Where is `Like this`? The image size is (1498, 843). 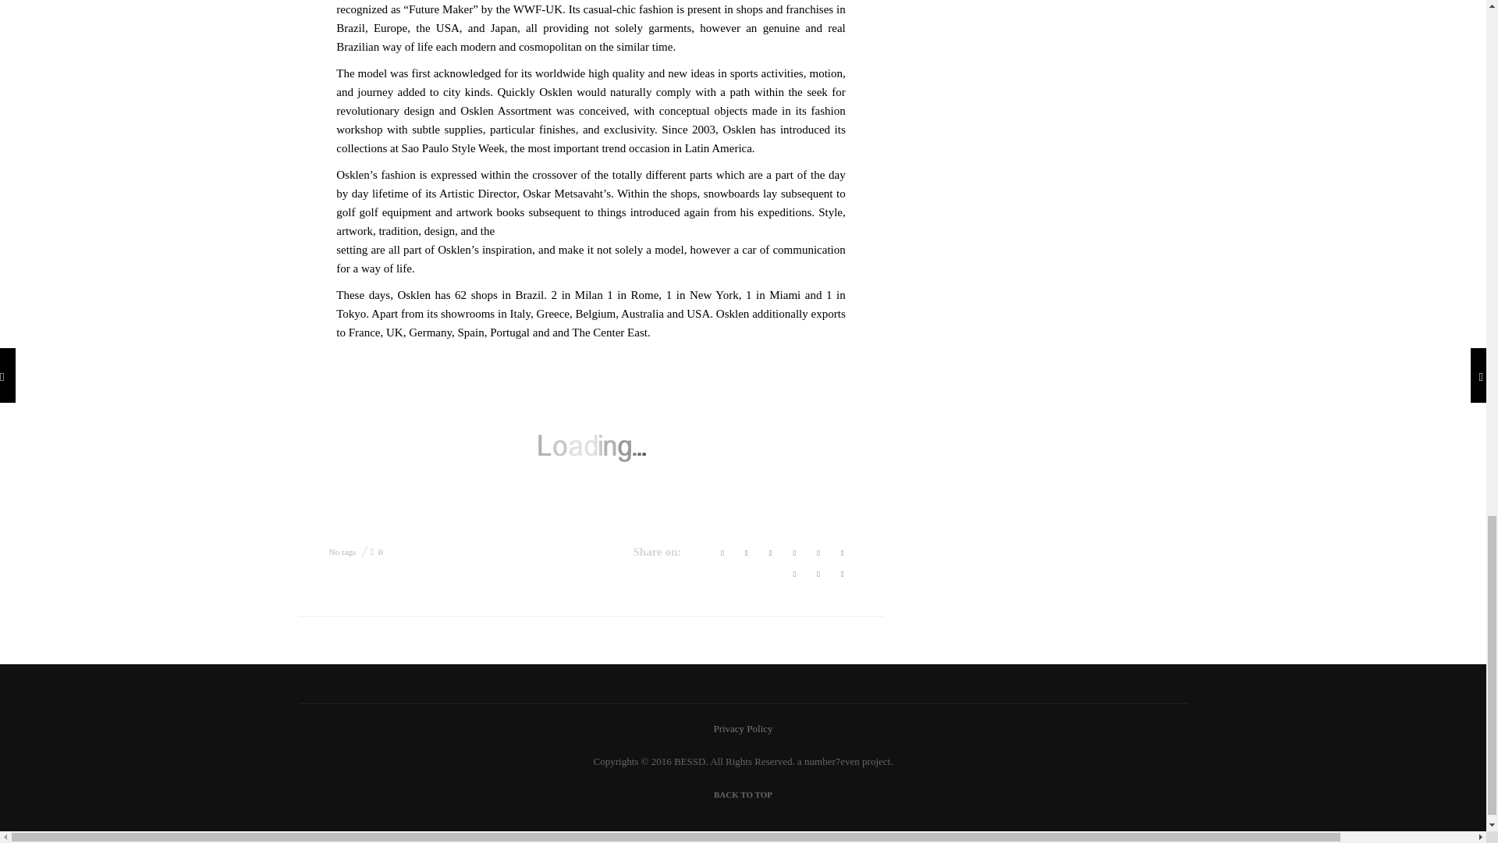
Like this is located at coordinates (376, 551).